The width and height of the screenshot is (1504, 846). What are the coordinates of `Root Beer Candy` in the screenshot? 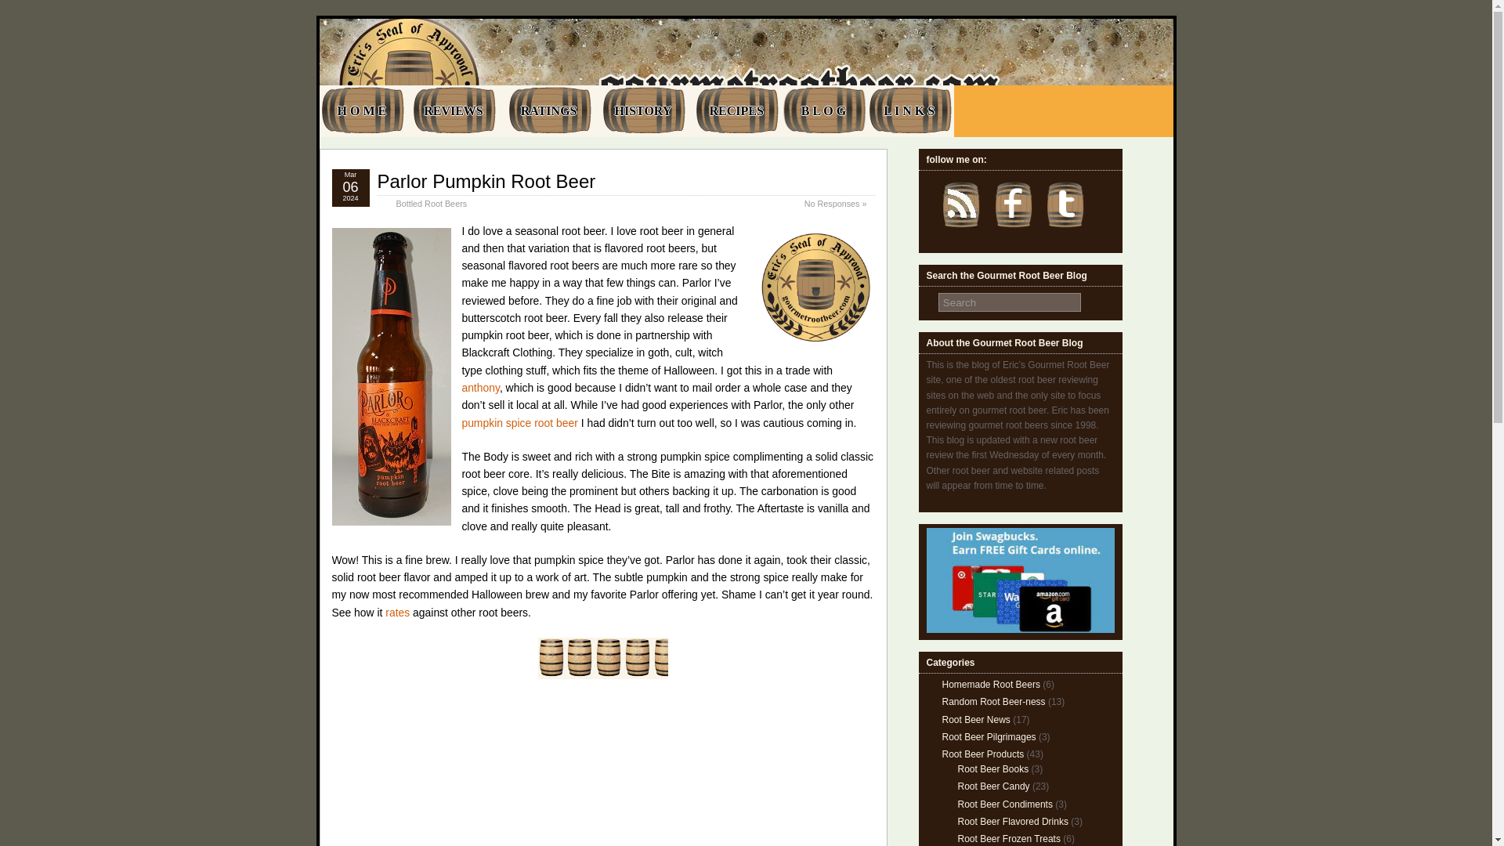 It's located at (992, 786).